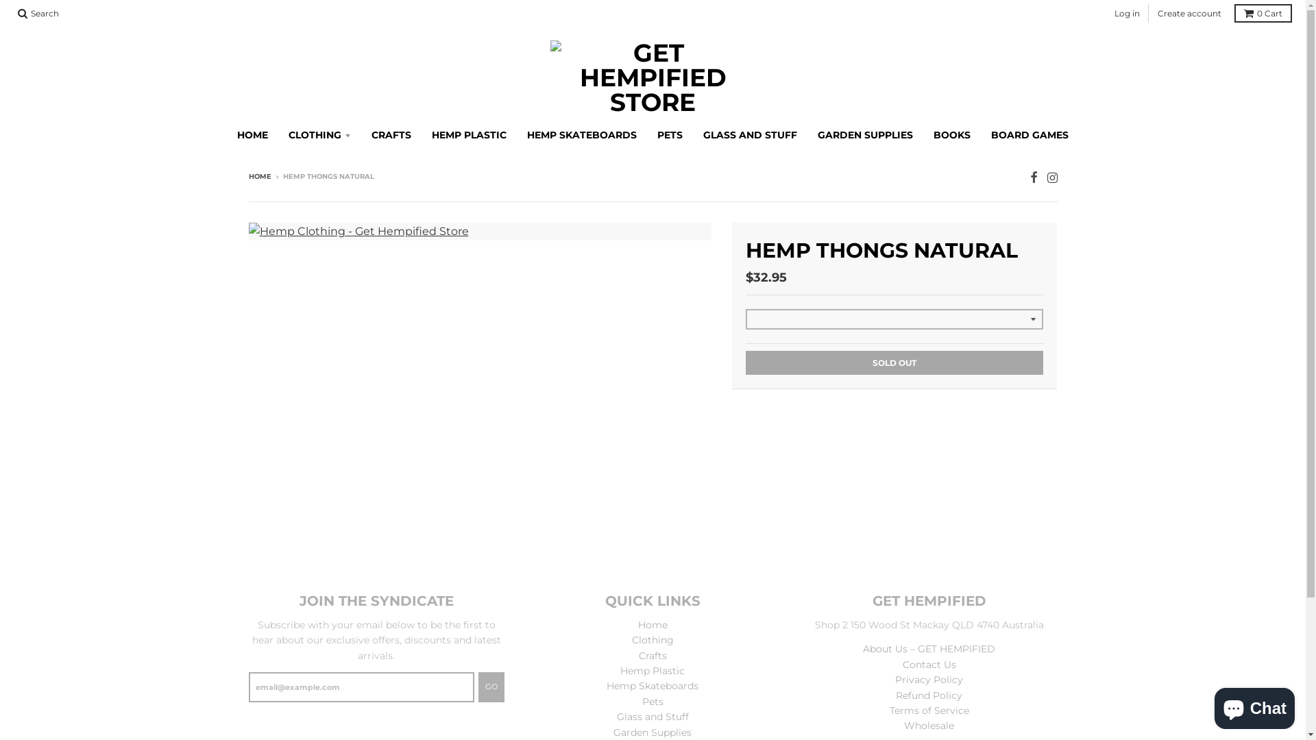 The width and height of the screenshot is (1316, 740). What do you see at coordinates (653, 686) in the screenshot?
I see `Hemp Skateboards` at bounding box center [653, 686].